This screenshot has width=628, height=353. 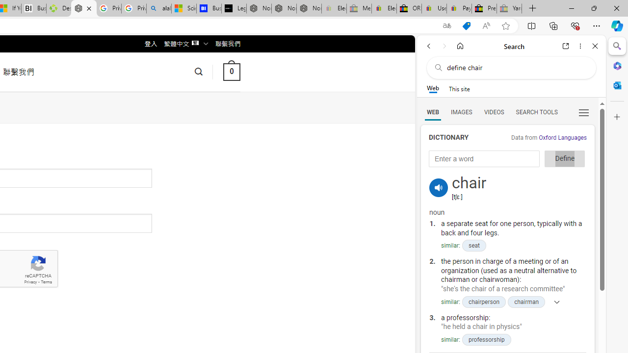 What do you see at coordinates (58, 9) in the screenshot?
I see `Descarga Driver Updater` at bounding box center [58, 9].